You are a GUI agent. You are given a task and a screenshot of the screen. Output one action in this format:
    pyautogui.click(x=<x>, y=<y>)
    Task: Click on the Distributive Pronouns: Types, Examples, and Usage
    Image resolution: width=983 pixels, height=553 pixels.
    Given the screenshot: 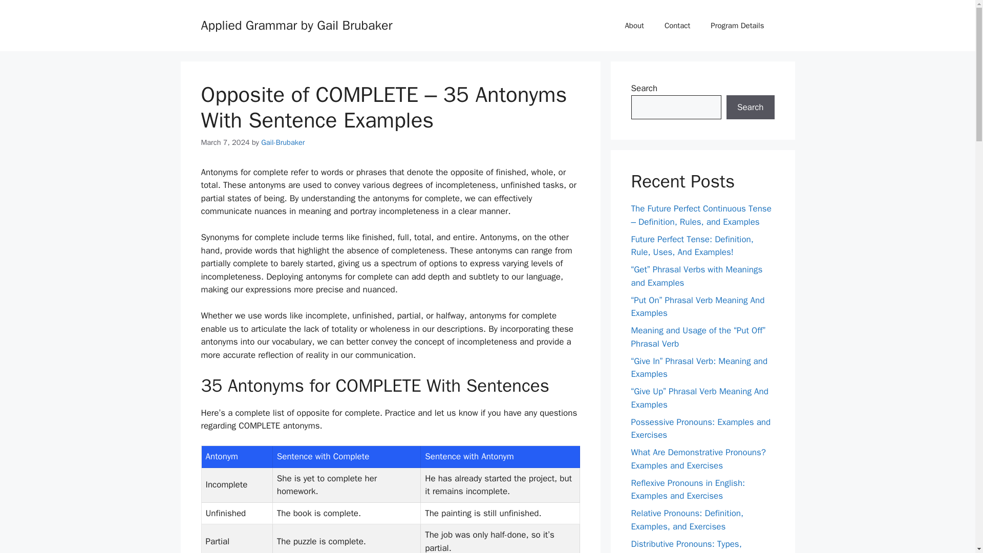 What is the action you would take?
    pyautogui.click(x=686, y=546)
    